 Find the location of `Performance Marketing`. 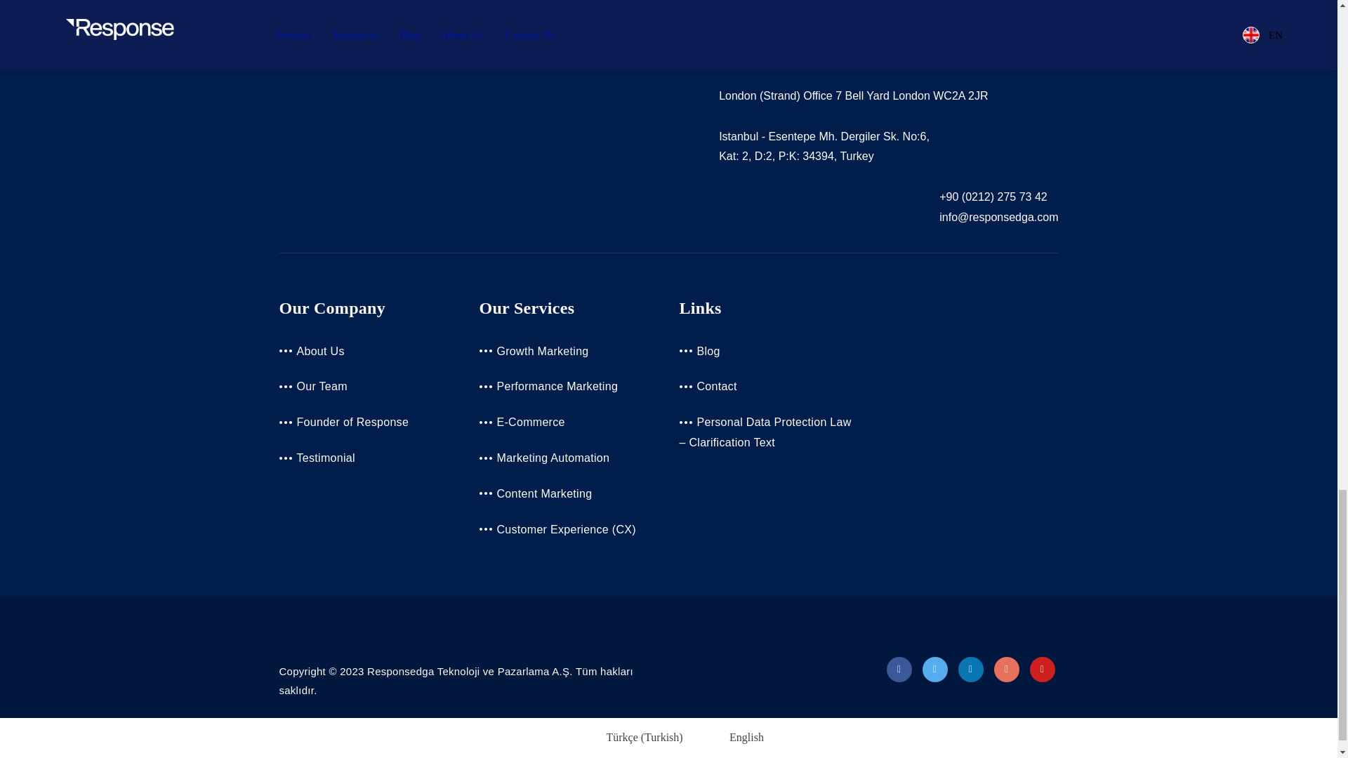

Performance Marketing is located at coordinates (548, 386).